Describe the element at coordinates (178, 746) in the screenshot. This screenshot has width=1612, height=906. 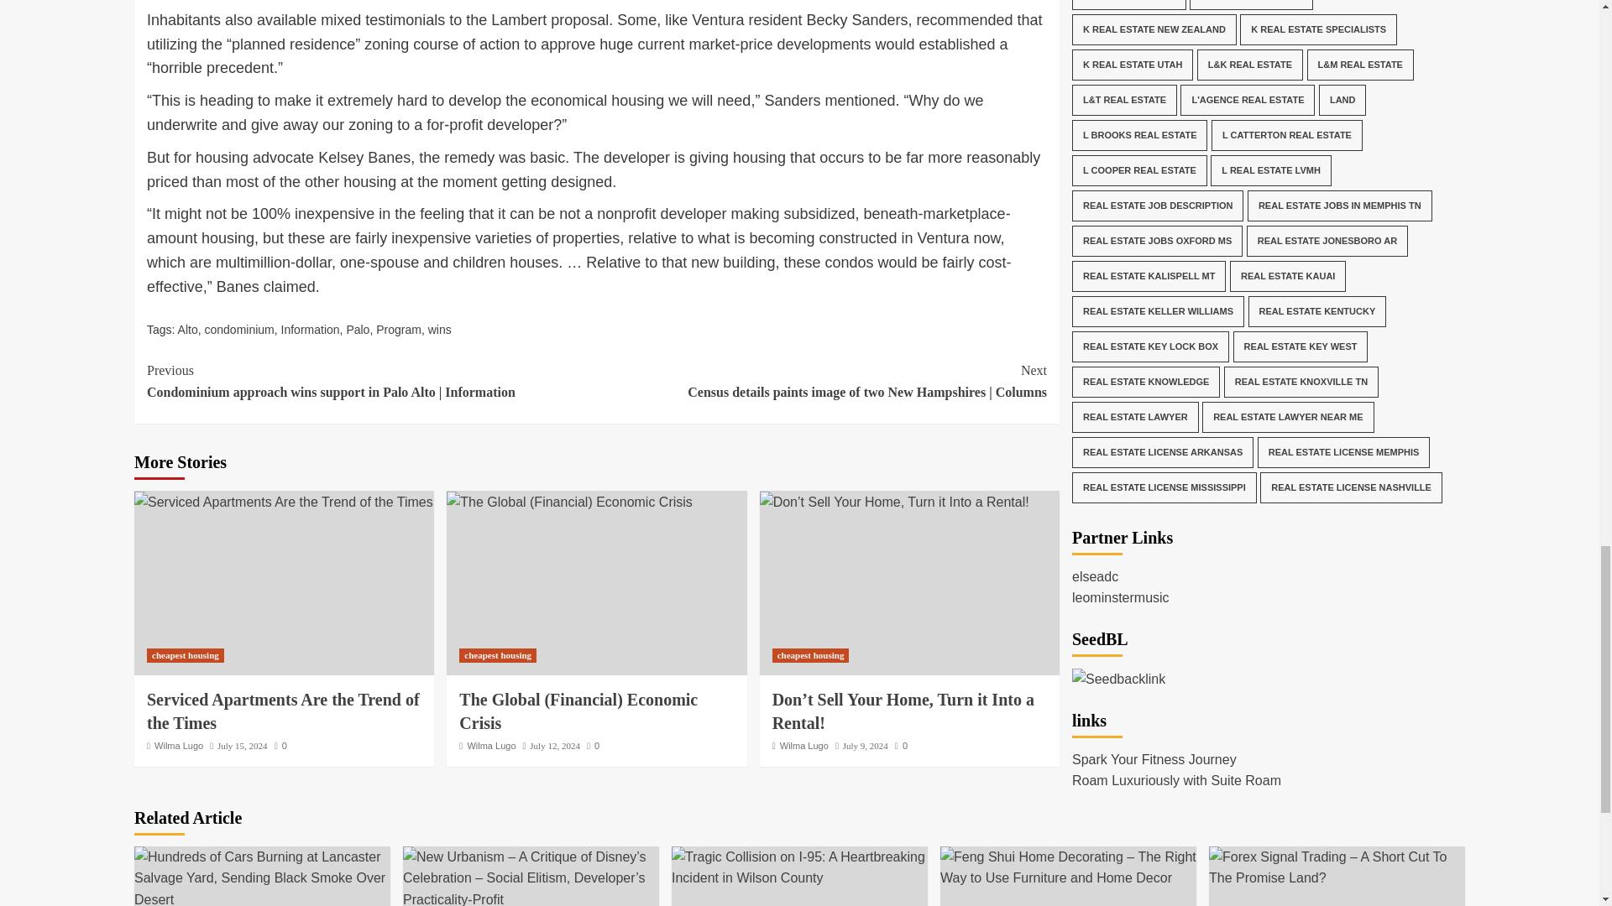
I see `Wilma Lugo` at that location.